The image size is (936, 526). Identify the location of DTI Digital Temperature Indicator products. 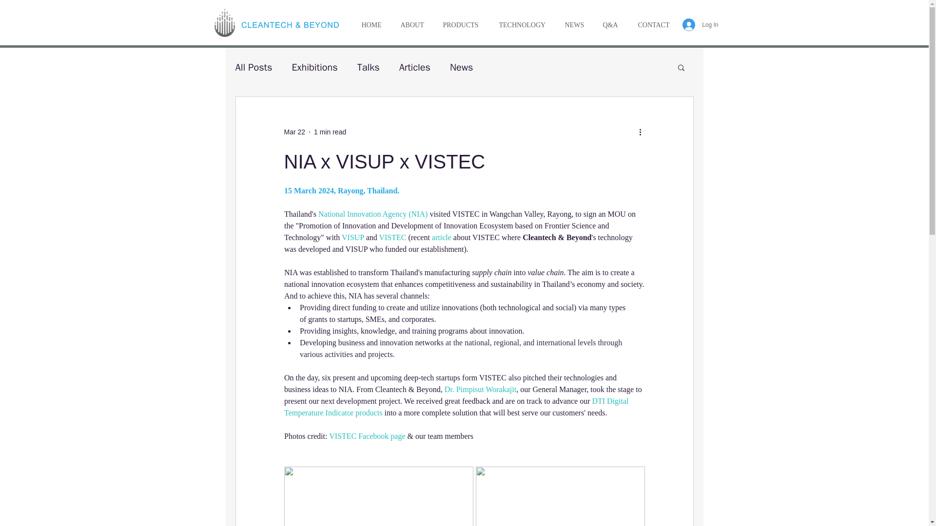
(456, 407).